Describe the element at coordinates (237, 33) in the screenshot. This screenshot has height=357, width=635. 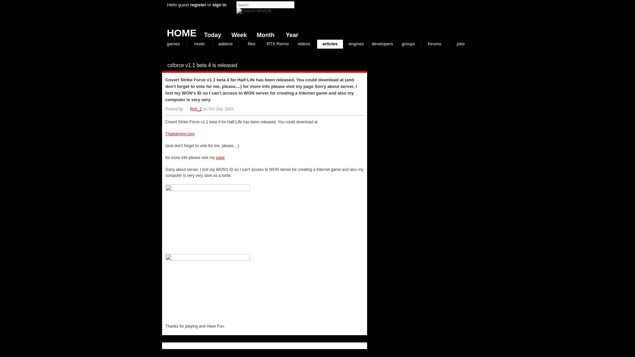
I see `New this week` at that location.